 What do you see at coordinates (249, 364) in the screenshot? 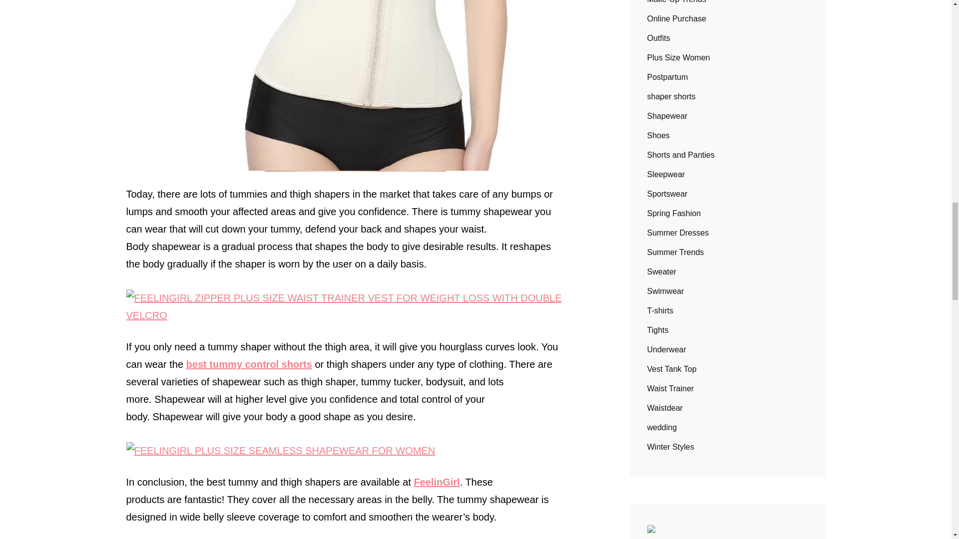
I see `best tummy control shorts` at bounding box center [249, 364].